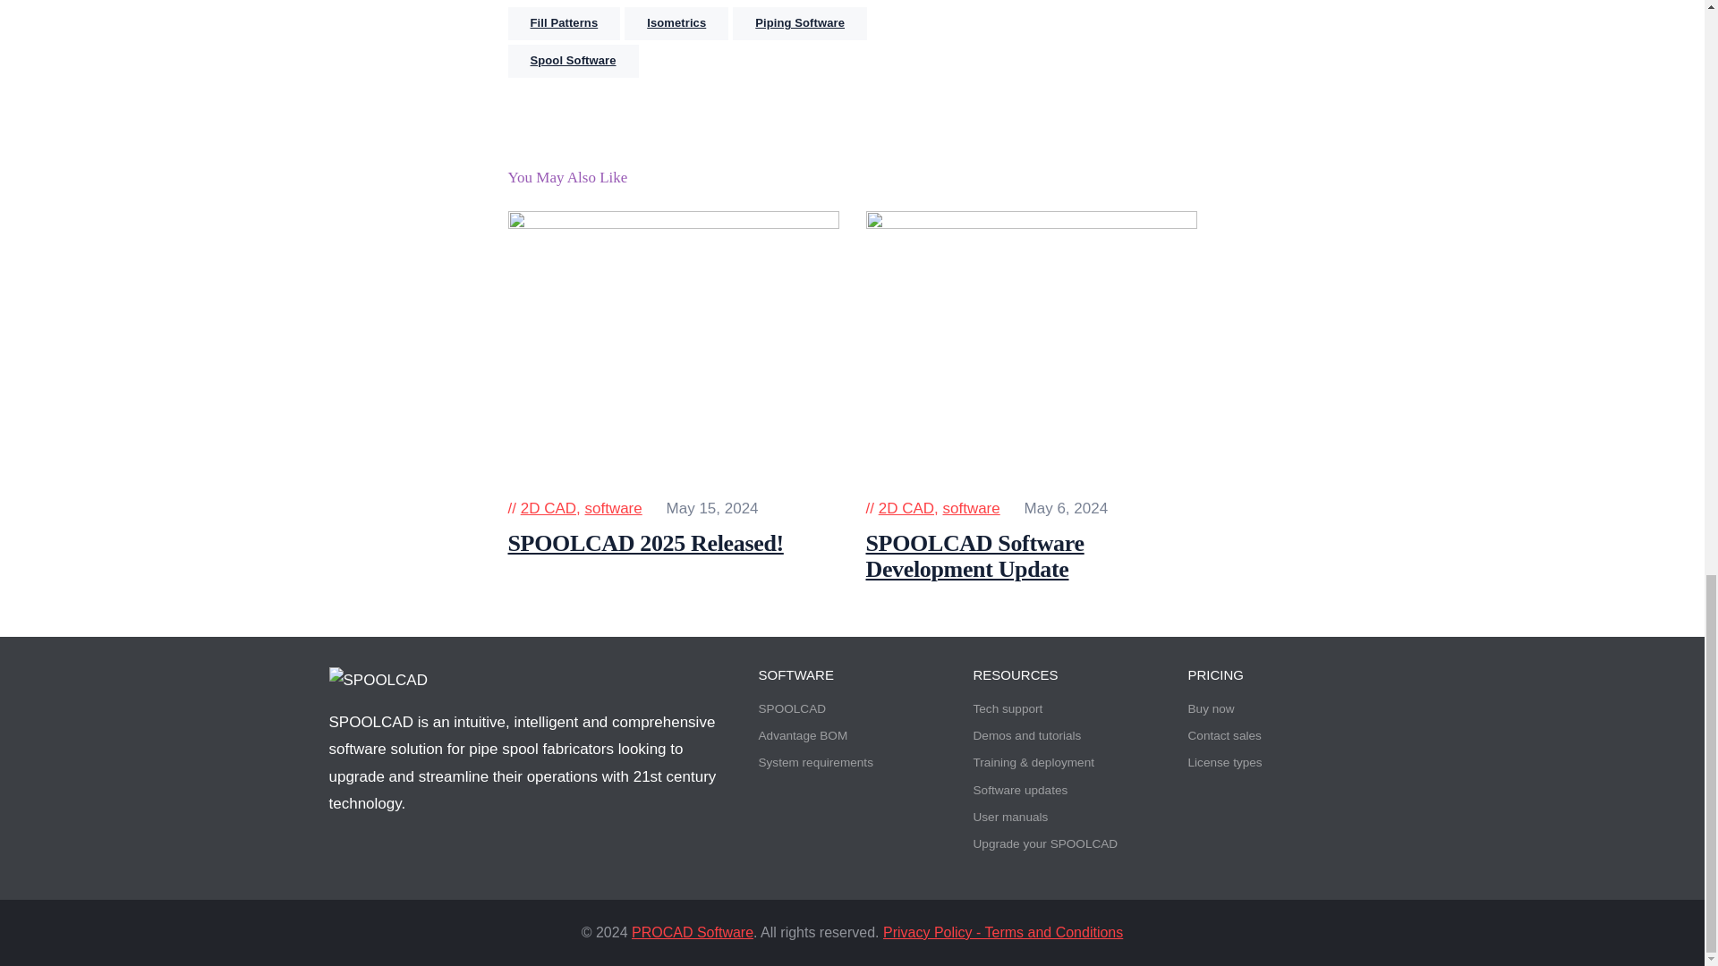 The image size is (1718, 966). What do you see at coordinates (1031, 556) in the screenshot?
I see `SPOOLCAD Software Development Update` at bounding box center [1031, 556].